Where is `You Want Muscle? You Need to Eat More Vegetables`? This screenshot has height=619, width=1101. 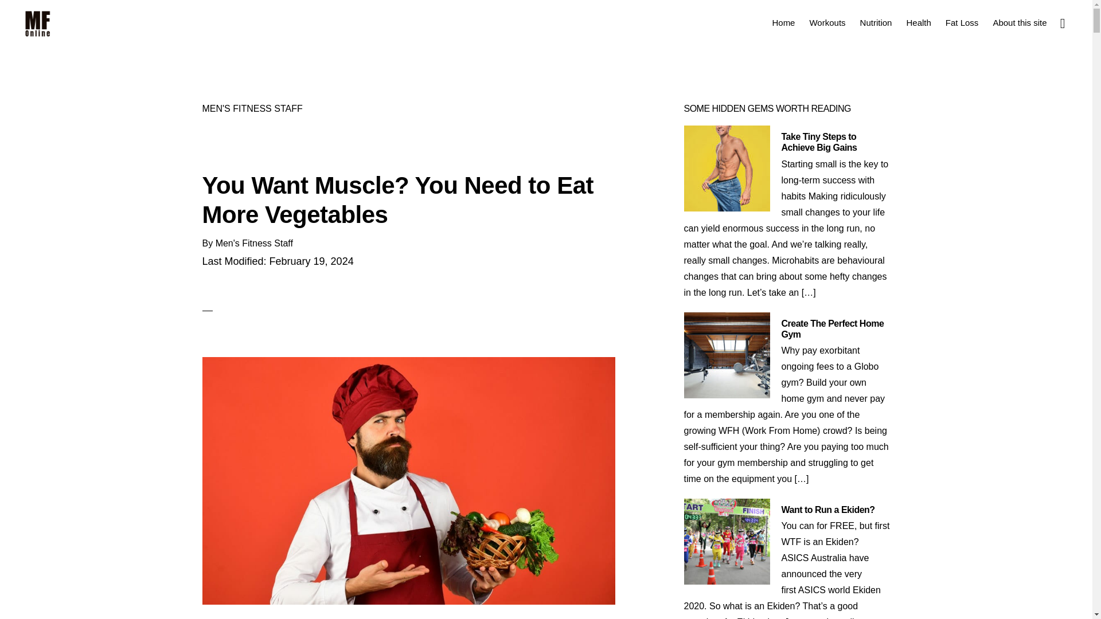 You Want Muscle? You Need to Eat More Vegetables is located at coordinates (397, 199).